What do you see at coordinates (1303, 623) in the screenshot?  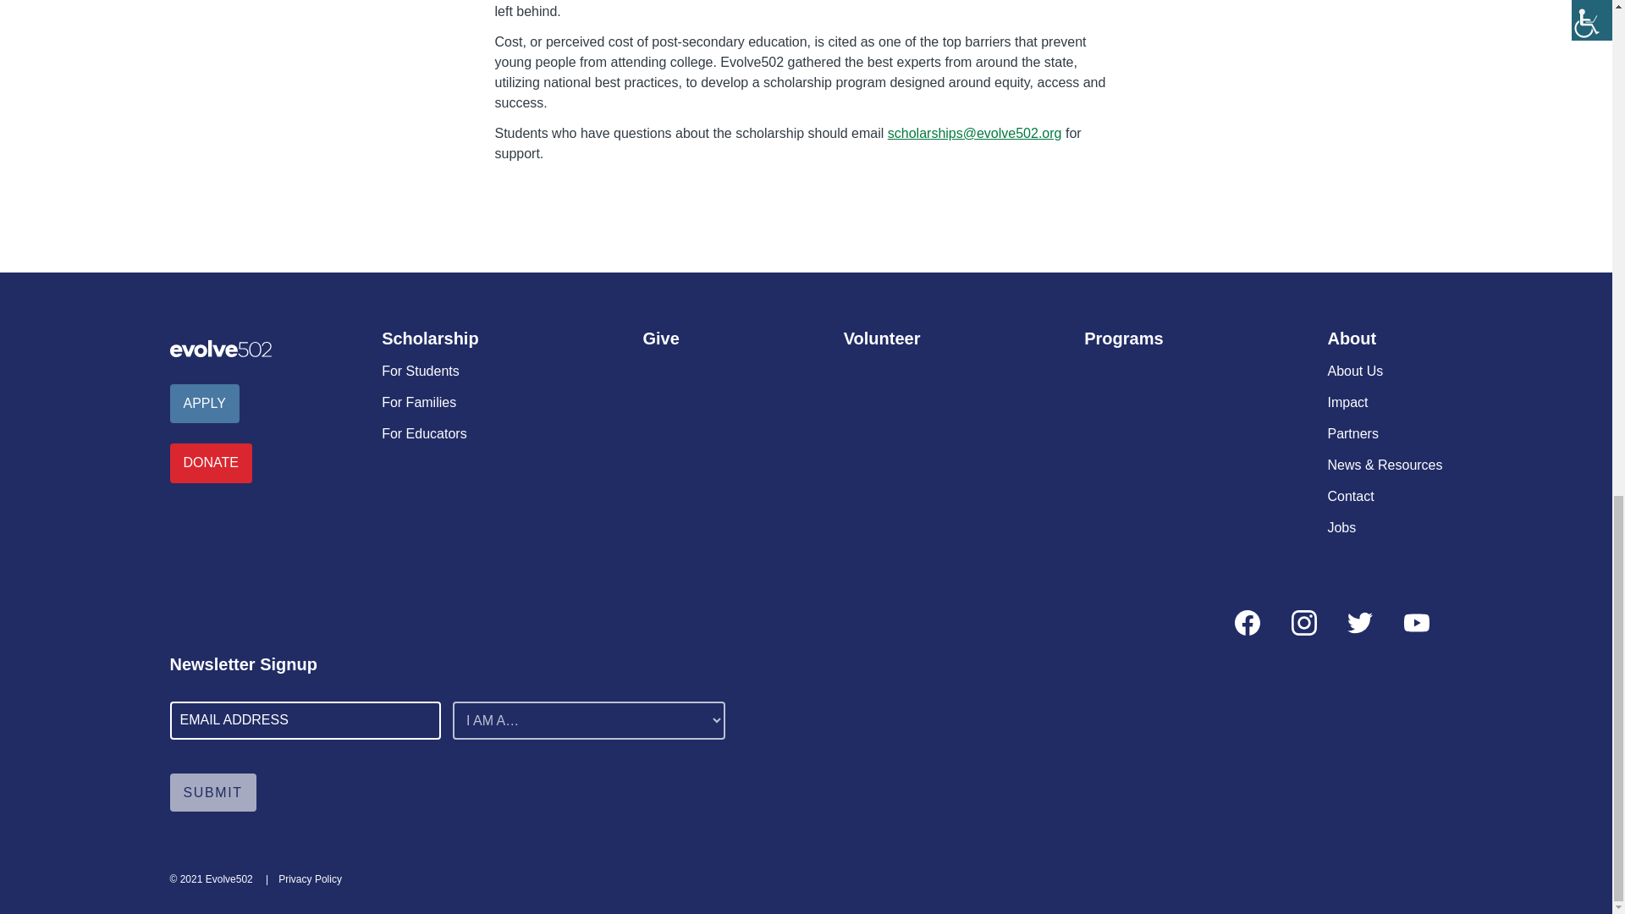 I see `Instagram` at bounding box center [1303, 623].